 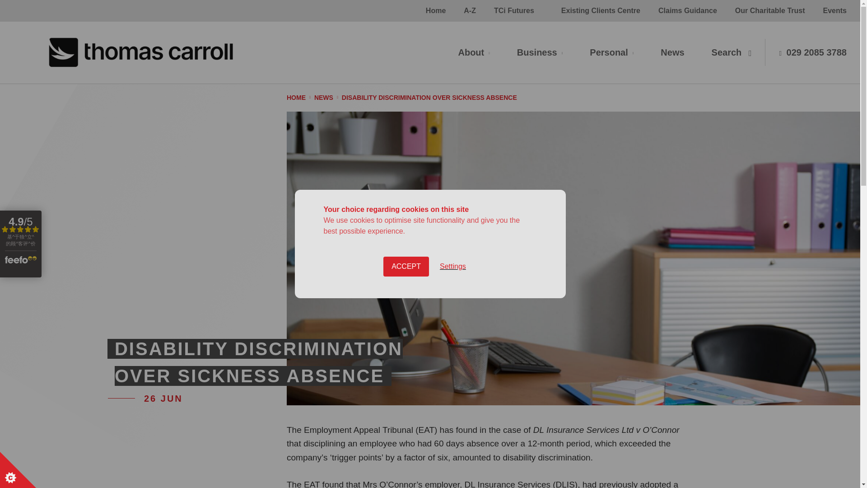 I want to click on TCi Futures, so click(x=514, y=11).